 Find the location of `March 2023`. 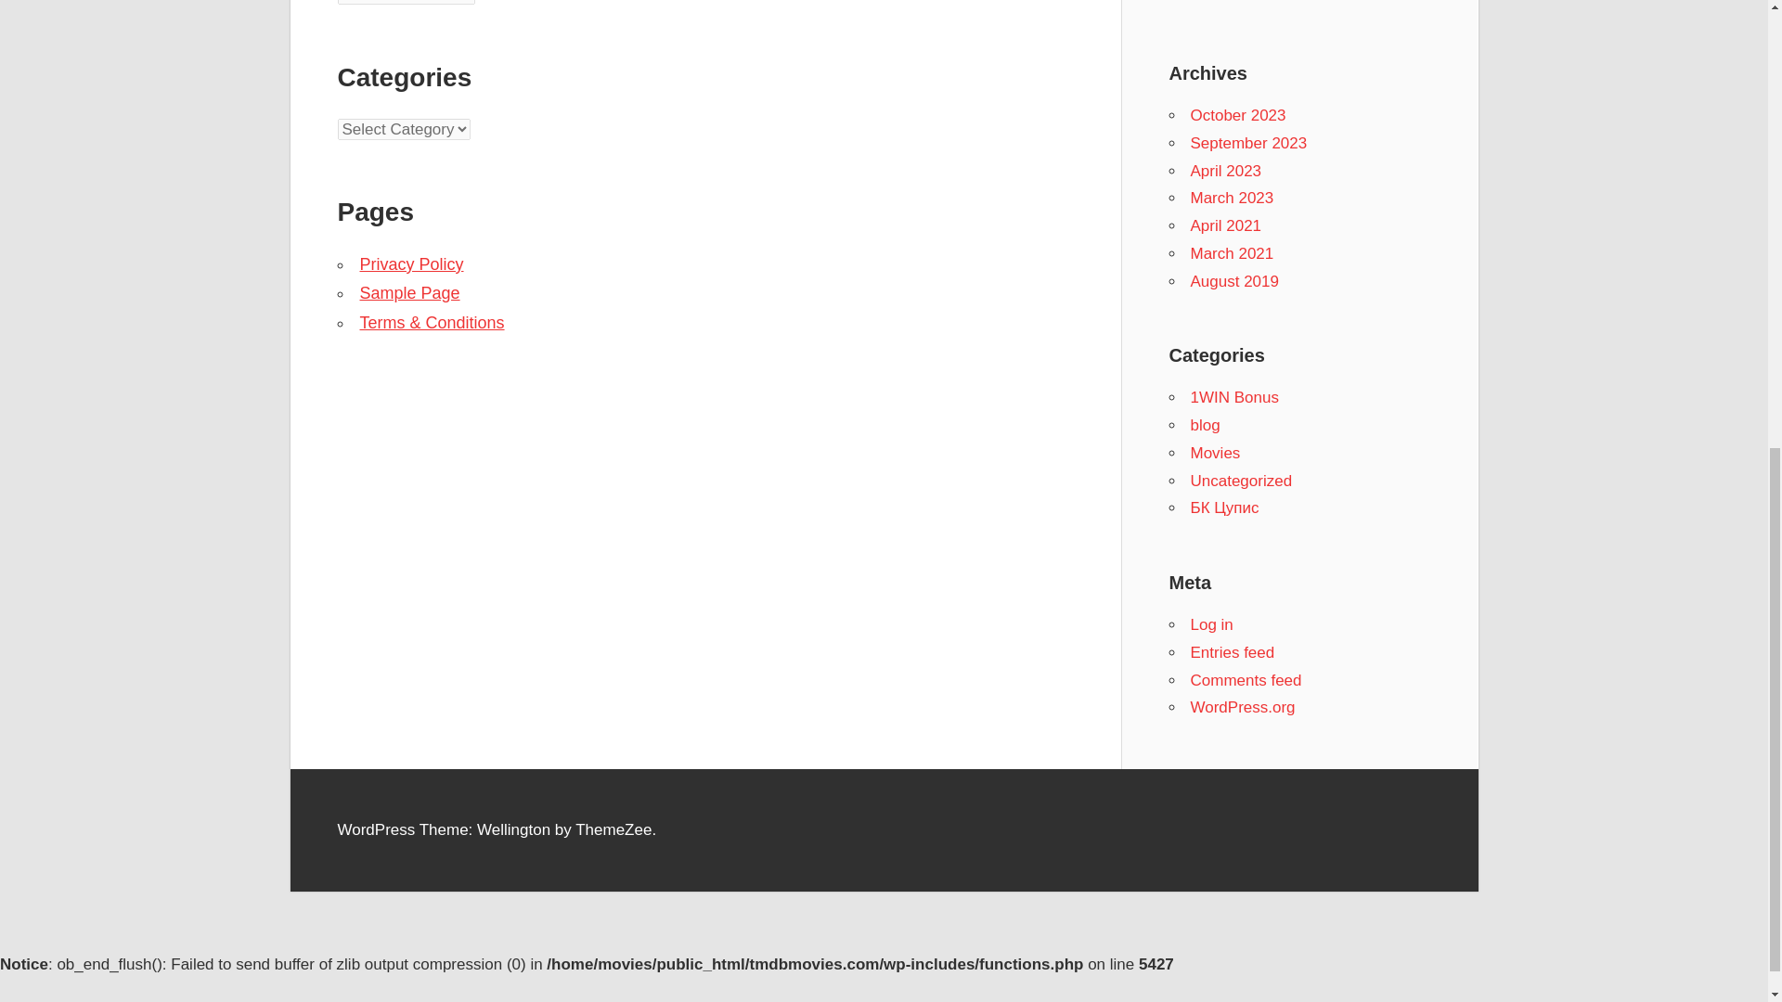

March 2023 is located at coordinates (1232, 198).